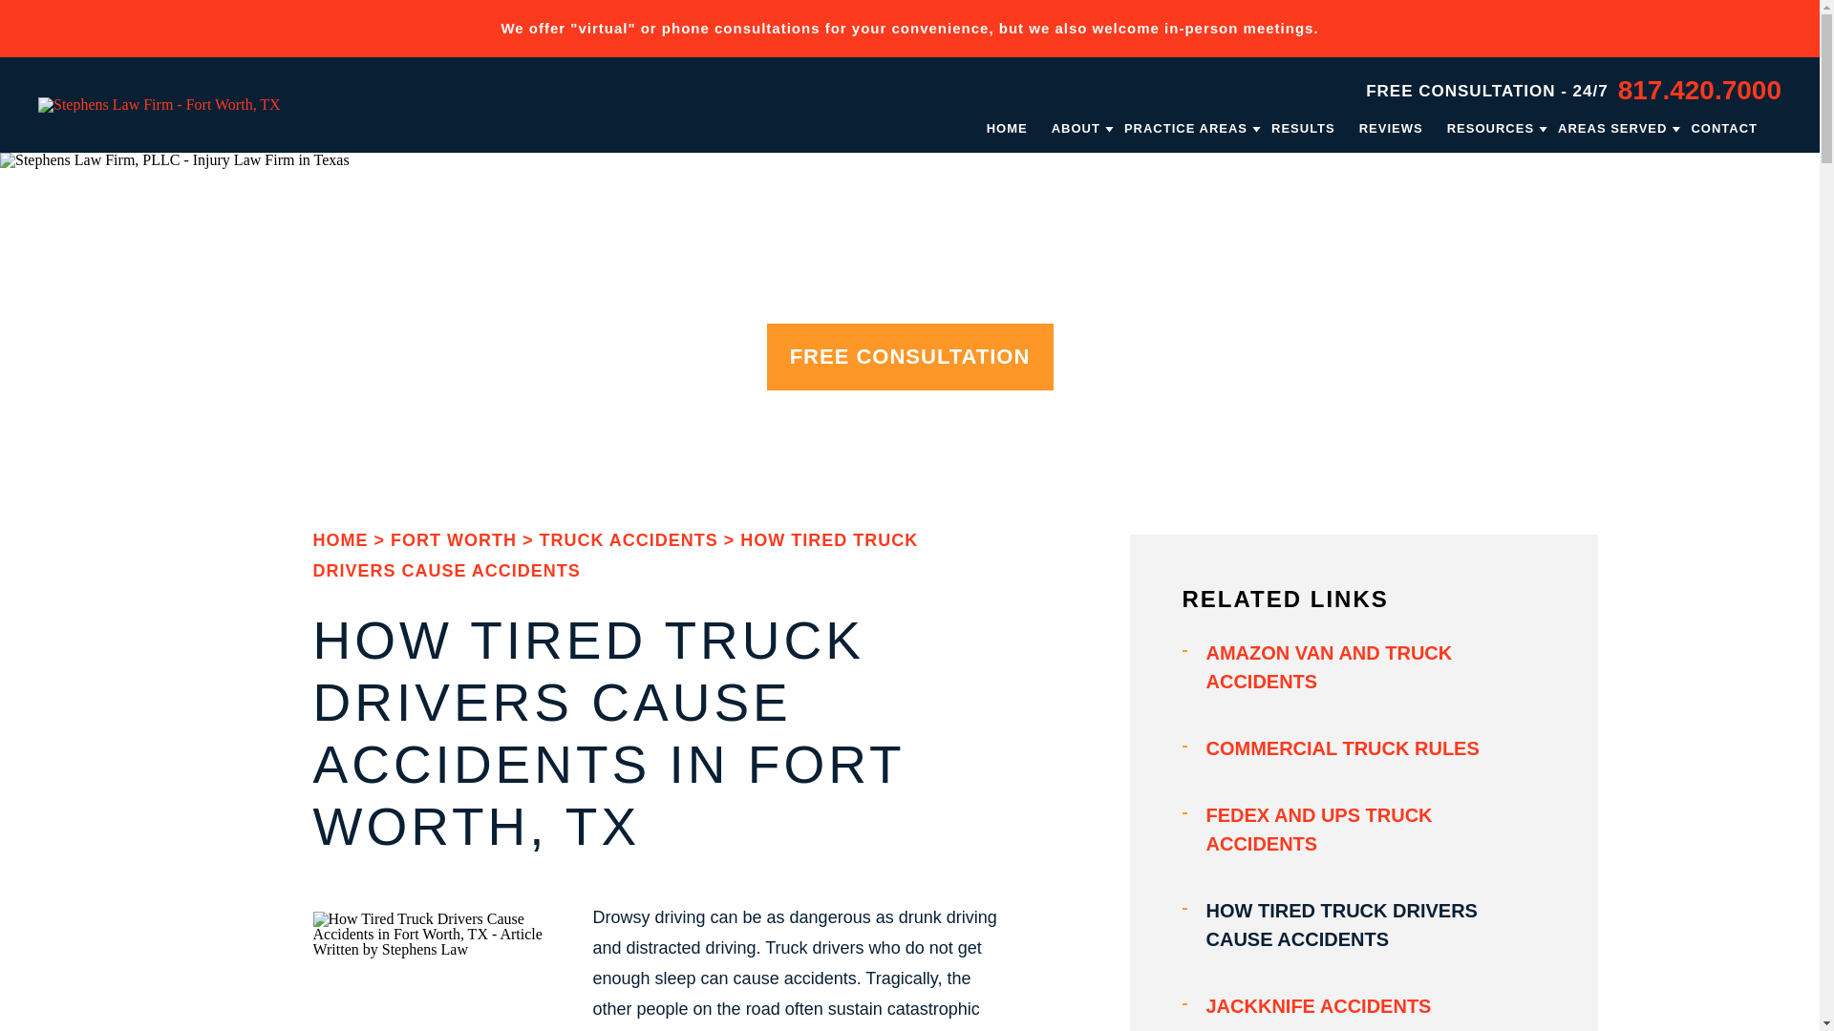 The height and width of the screenshot is (1031, 1834). I want to click on 817.420.7000, so click(1698, 90).